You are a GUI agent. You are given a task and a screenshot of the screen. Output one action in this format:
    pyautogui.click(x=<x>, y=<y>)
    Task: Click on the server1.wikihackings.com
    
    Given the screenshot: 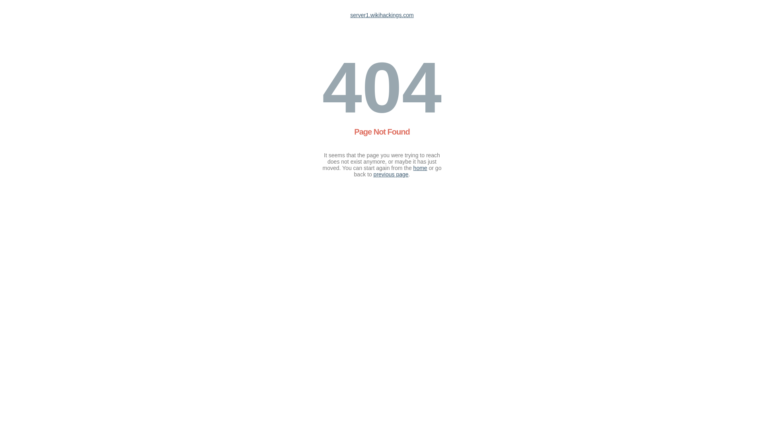 What is the action you would take?
    pyautogui.click(x=382, y=15)
    